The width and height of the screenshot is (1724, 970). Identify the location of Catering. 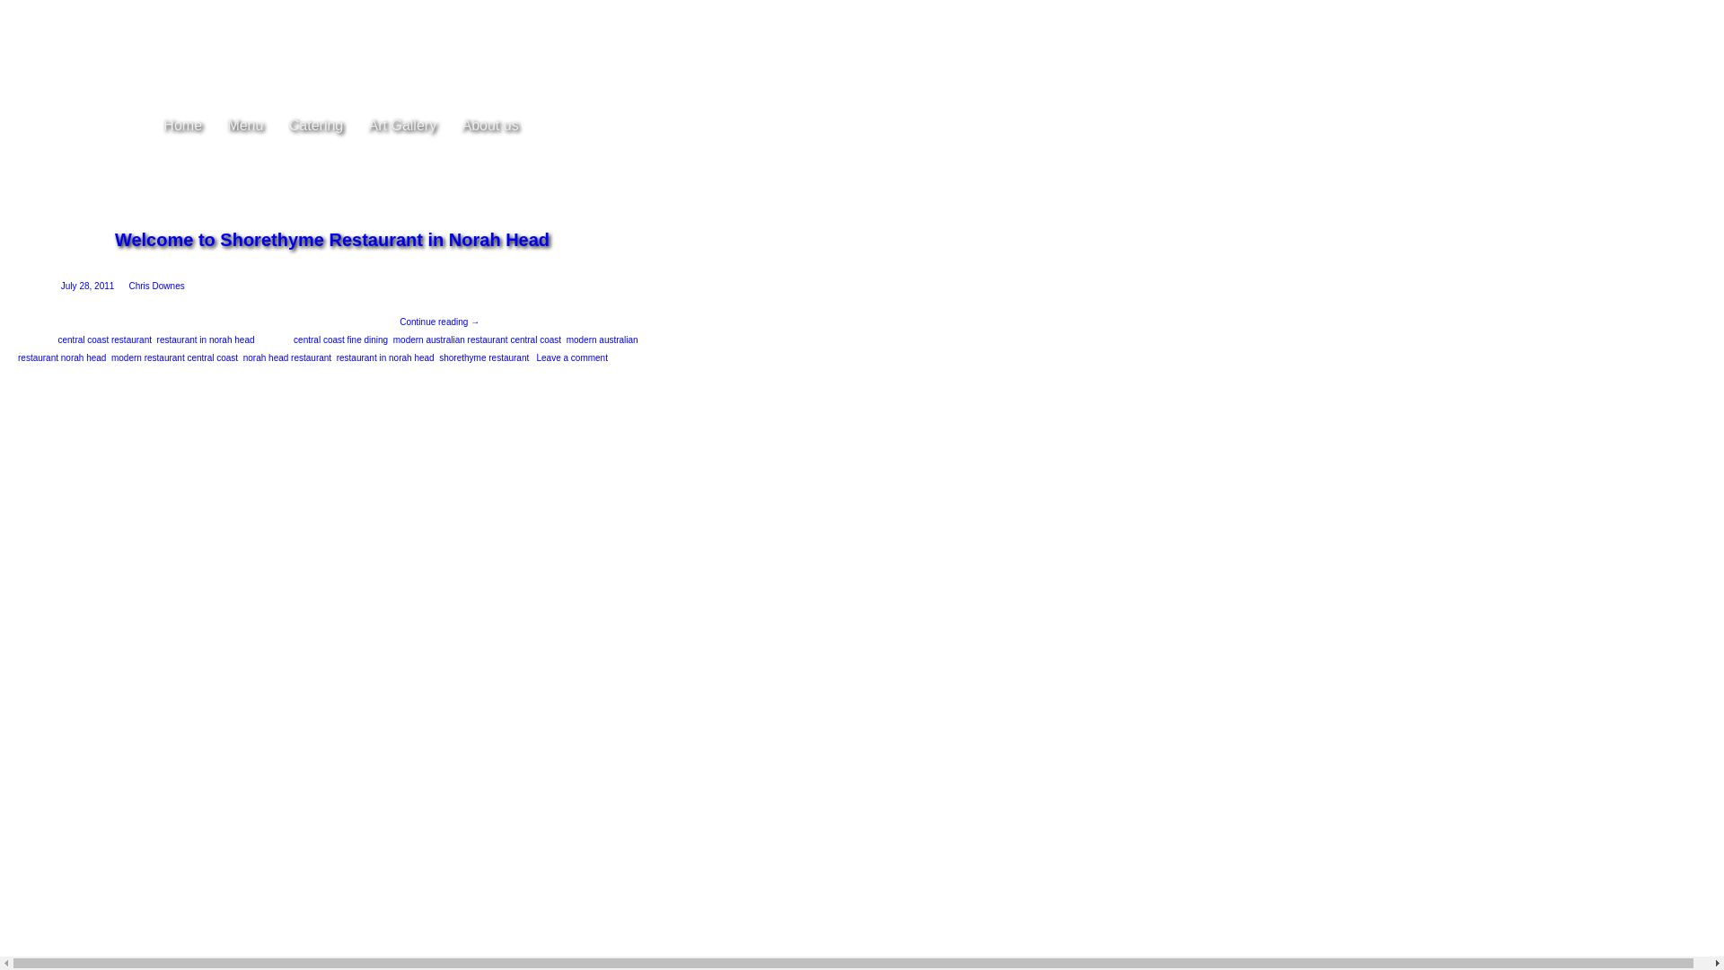
(316, 124).